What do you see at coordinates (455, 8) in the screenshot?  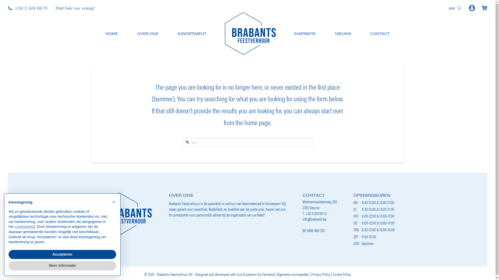 I see `zoek` at bounding box center [455, 8].